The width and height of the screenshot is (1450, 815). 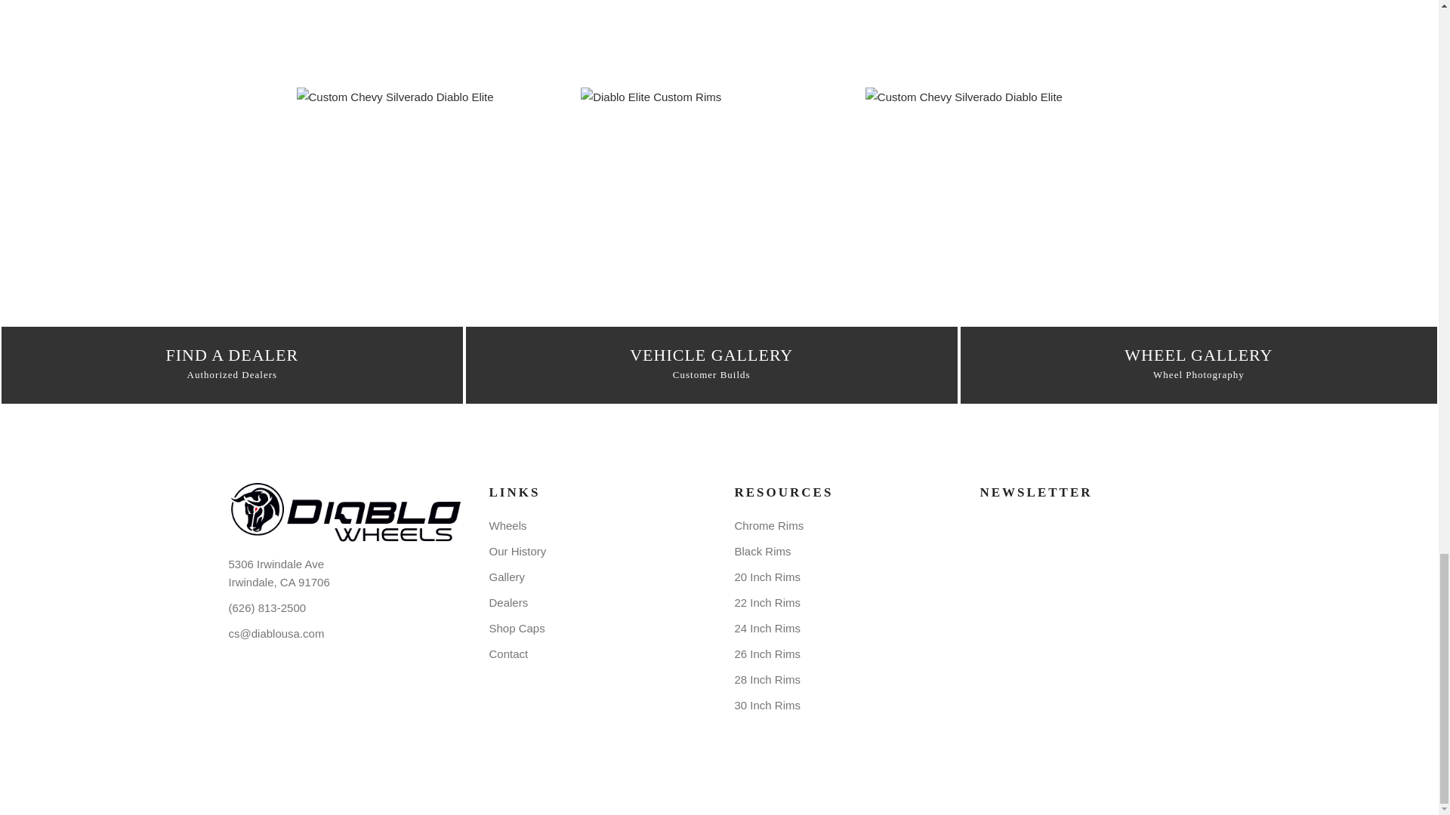 What do you see at coordinates (719, 39) in the screenshot?
I see `Red-Chevy-Silverado-Diablo-Elite-Wheel-Gallery-3` at bounding box center [719, 39].